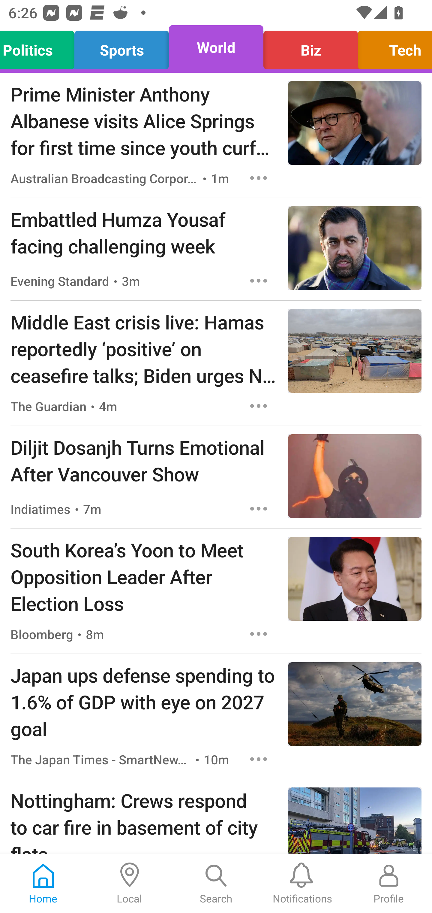  What do you see at coordinates (259, 178) in the screenshot?
I see `Options` at bounding box center [259, 178].